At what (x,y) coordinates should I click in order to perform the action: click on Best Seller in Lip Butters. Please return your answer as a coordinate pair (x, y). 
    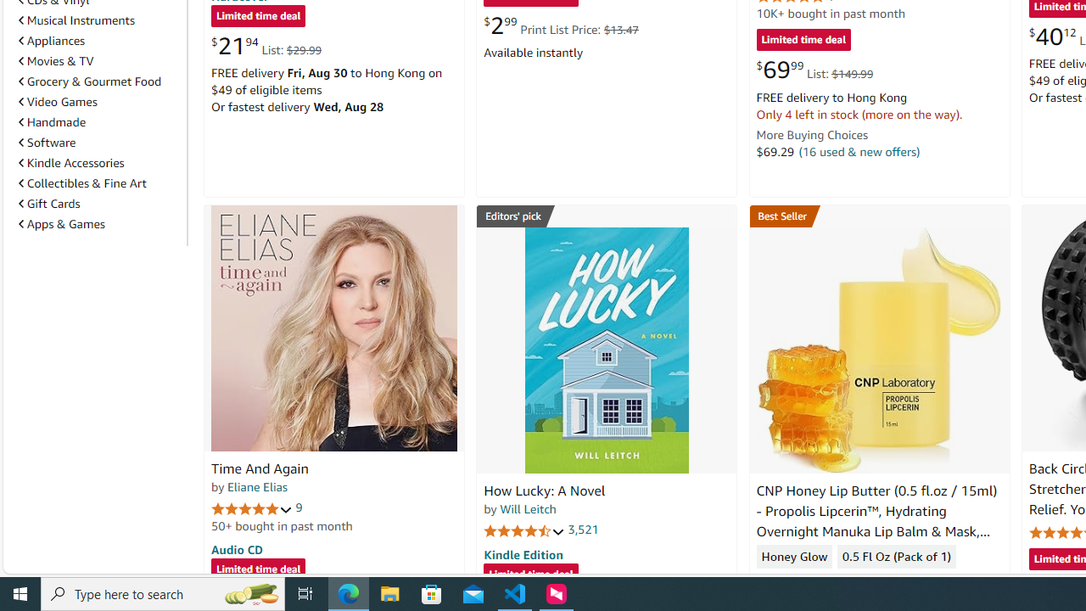
    Looking at the image, I should click on (879, 216).